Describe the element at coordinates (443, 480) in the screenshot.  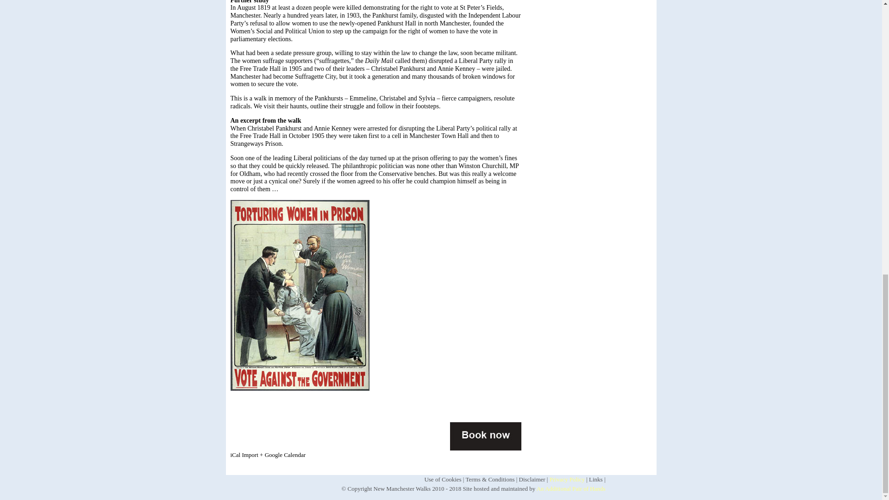
I see `Use of Cookies` at that location.